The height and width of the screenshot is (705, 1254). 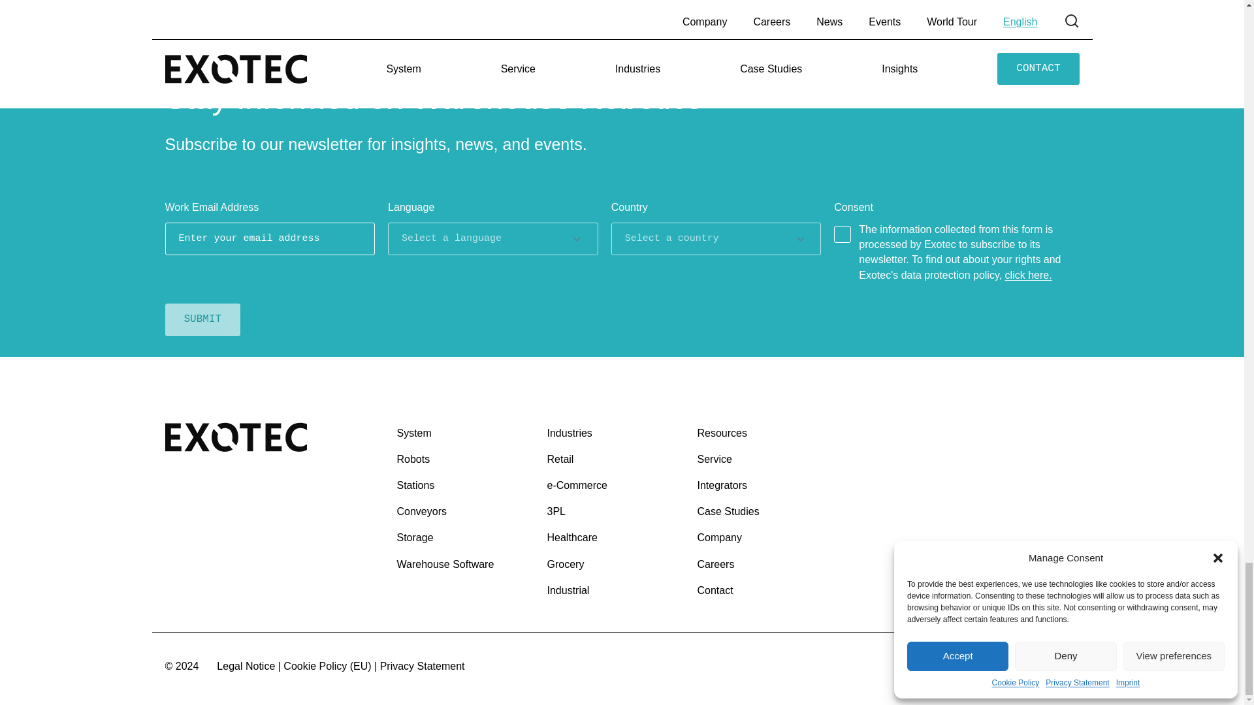 What do you see at coordinates (202, 320) in the screenshot?
I see `Submit` at bounding box center [202, 320].